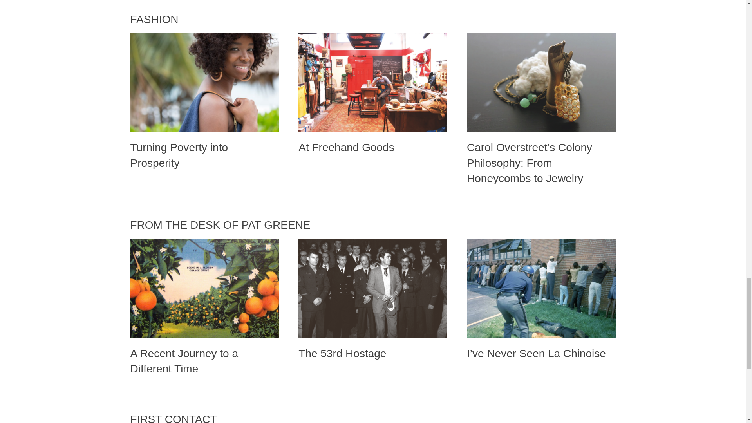  I want to click on At Freehand Goods, so click(373, 82).